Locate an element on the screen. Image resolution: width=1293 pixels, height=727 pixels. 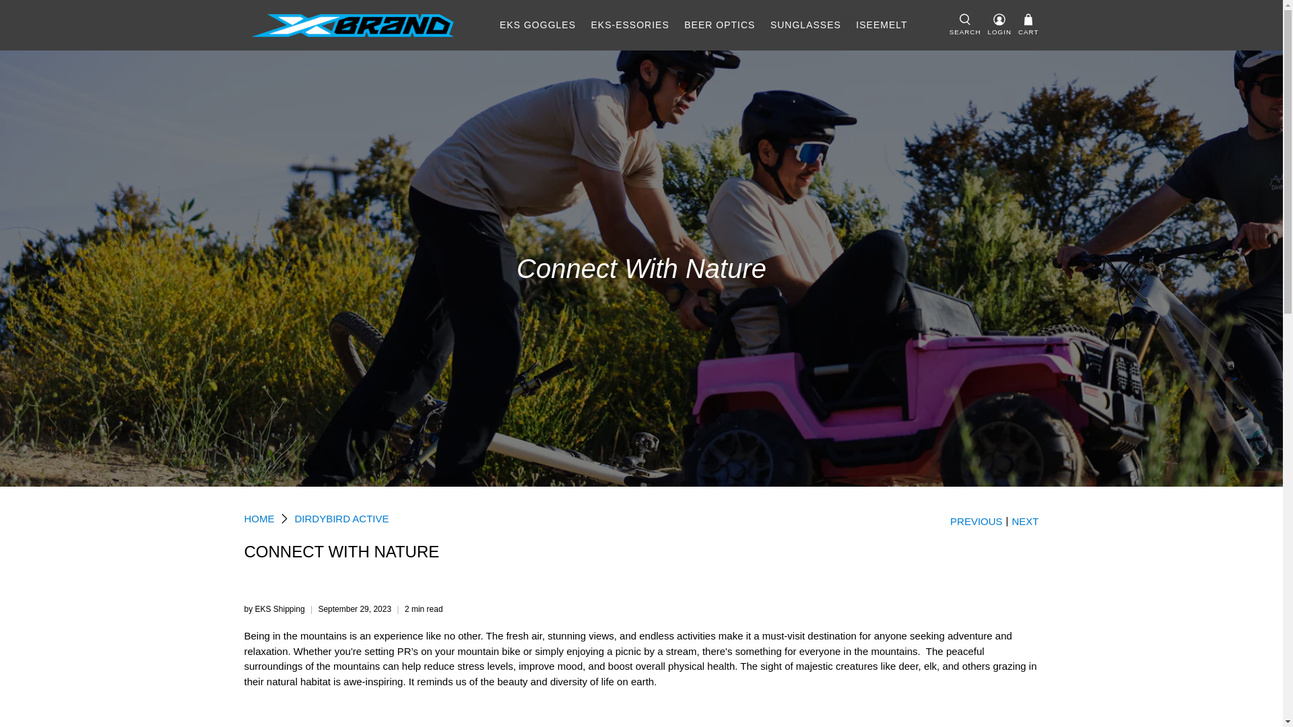
SUNGLASSES is located at coordinates (805, 24).